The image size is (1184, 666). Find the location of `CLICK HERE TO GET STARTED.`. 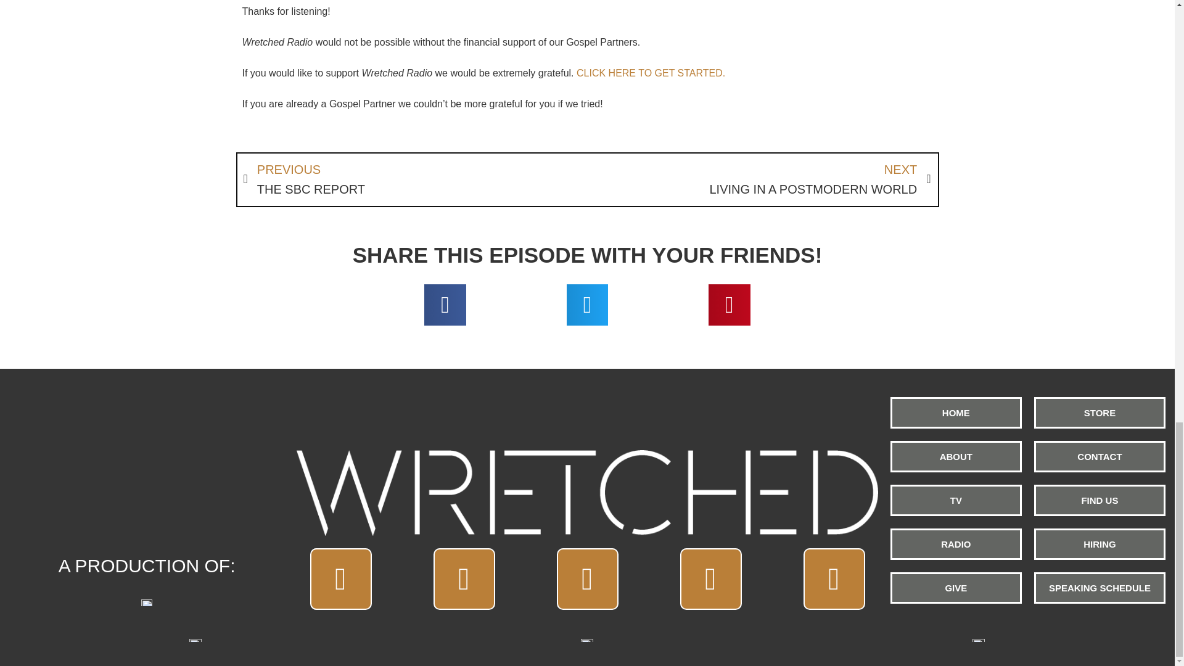

CLICK HERE TO GET STARTED. is located at coordinates (758, 180).